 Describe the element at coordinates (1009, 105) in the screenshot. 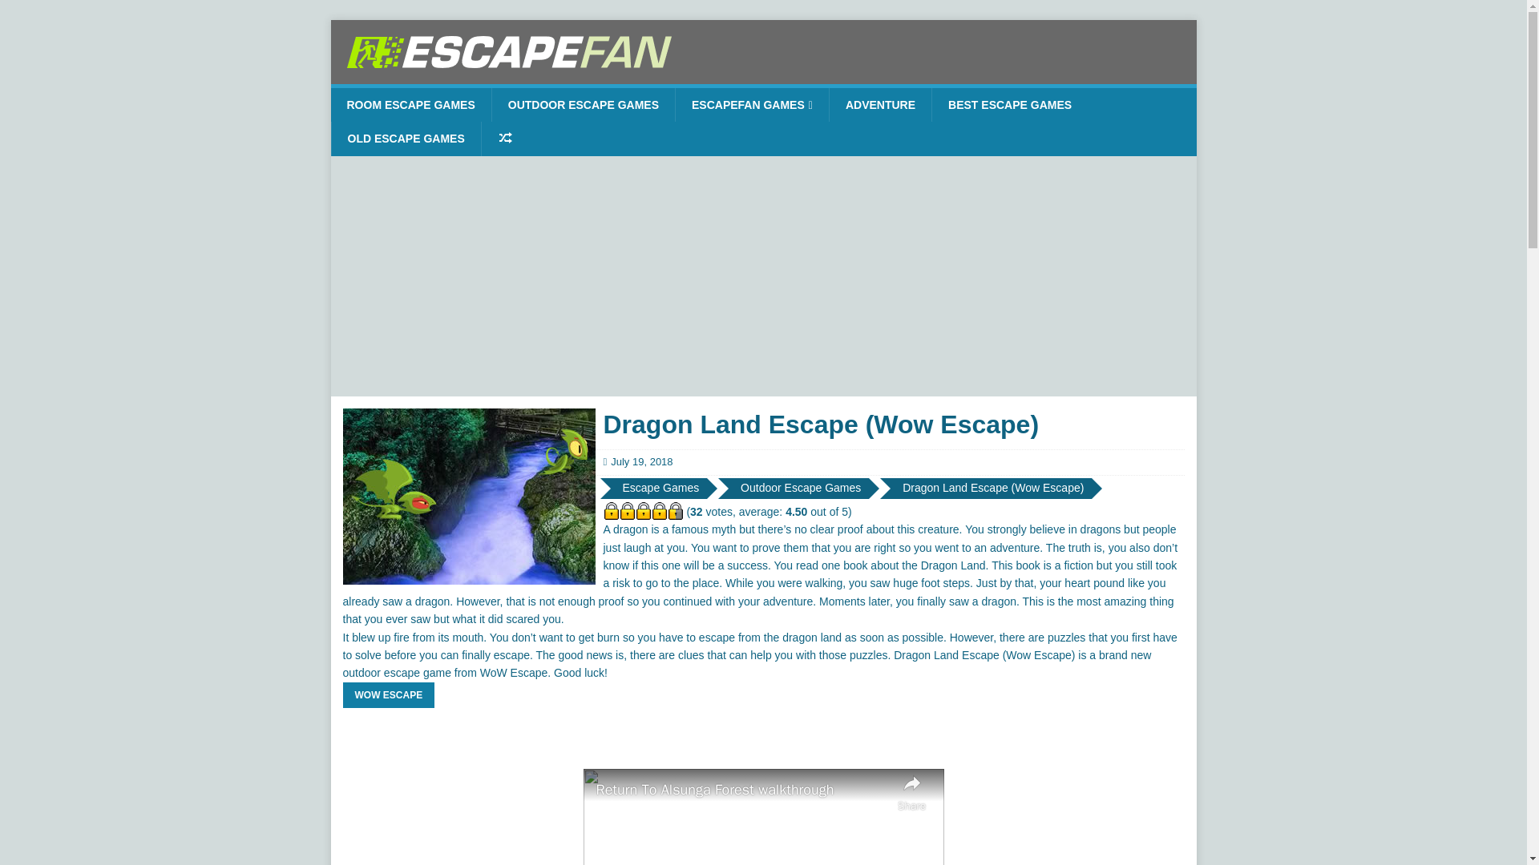

I see `BEST ESCAPE GAMES` at that location.